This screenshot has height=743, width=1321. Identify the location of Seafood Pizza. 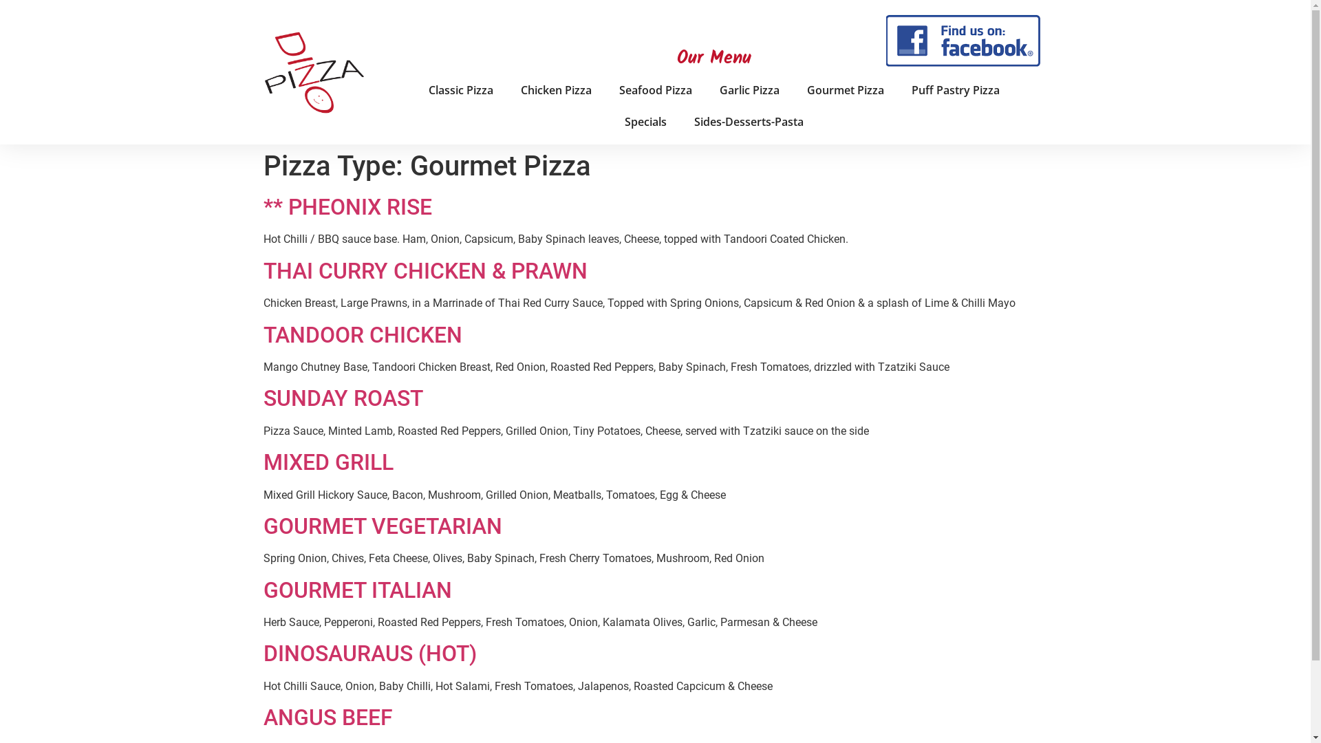
(656, 90).